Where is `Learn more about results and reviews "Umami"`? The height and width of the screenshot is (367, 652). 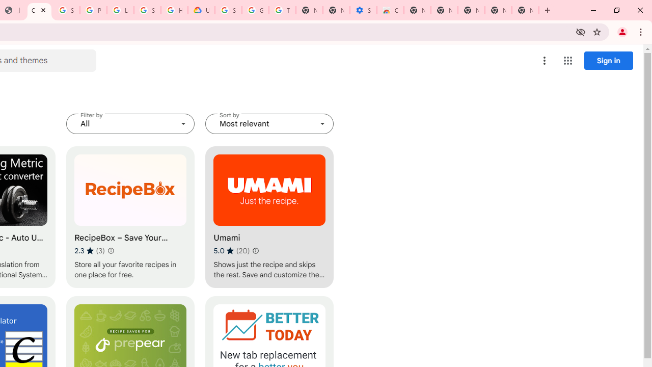
Learn more about results and reviews "Umami" is located at coordinates (256, 251).